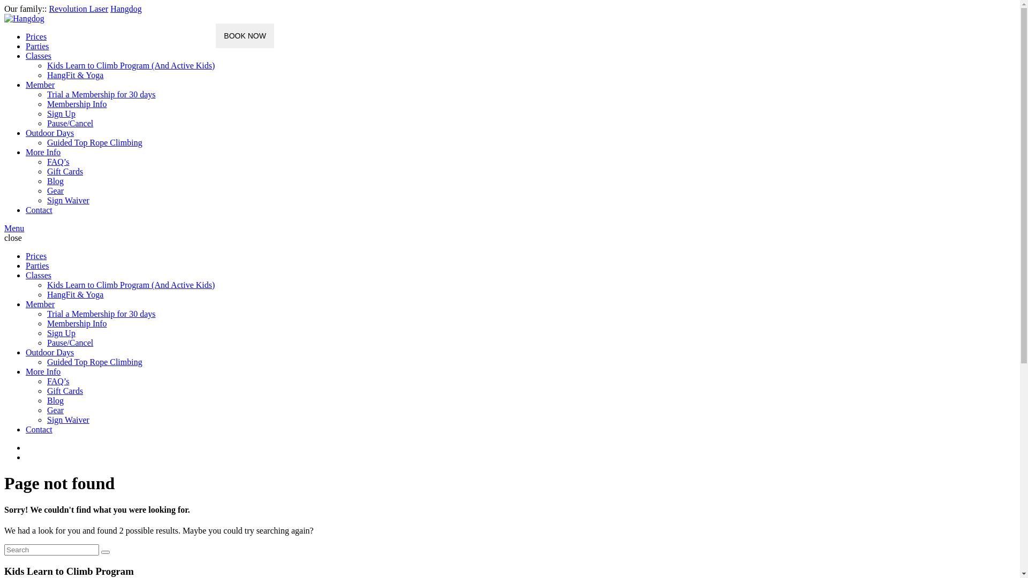  What do you see at coordinates (131, 285) in the screenshot?
I see `Kids Learn to Climb Program (And Active Kids)` at bounding box center [131, 285].